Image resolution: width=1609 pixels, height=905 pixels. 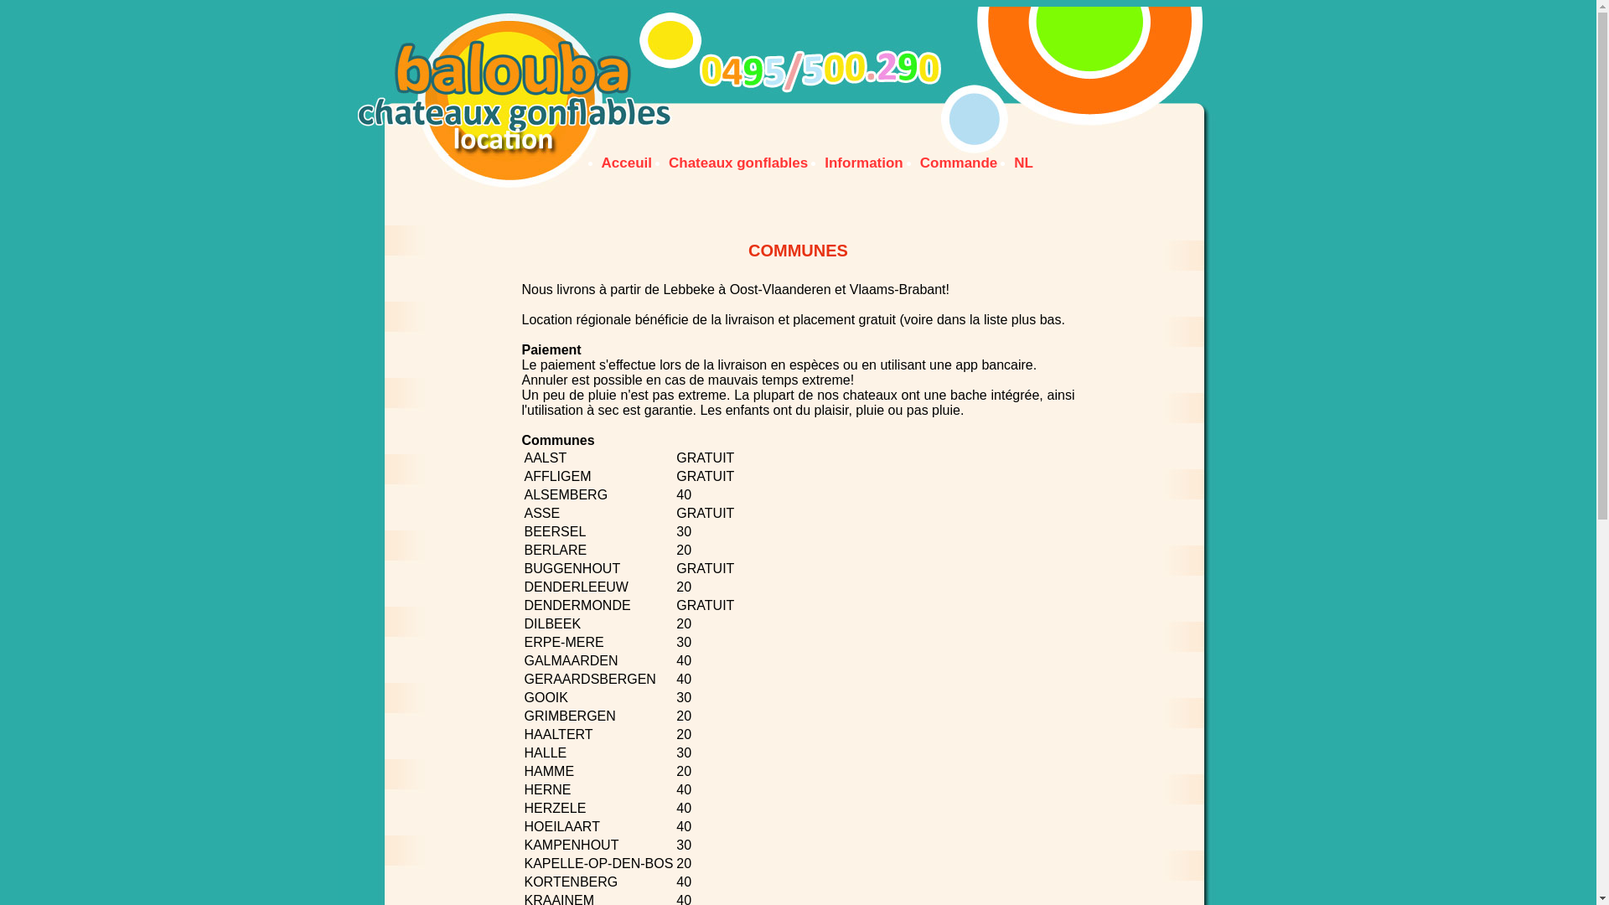 I want to click on Acceuil, so click(x=627, y=163).